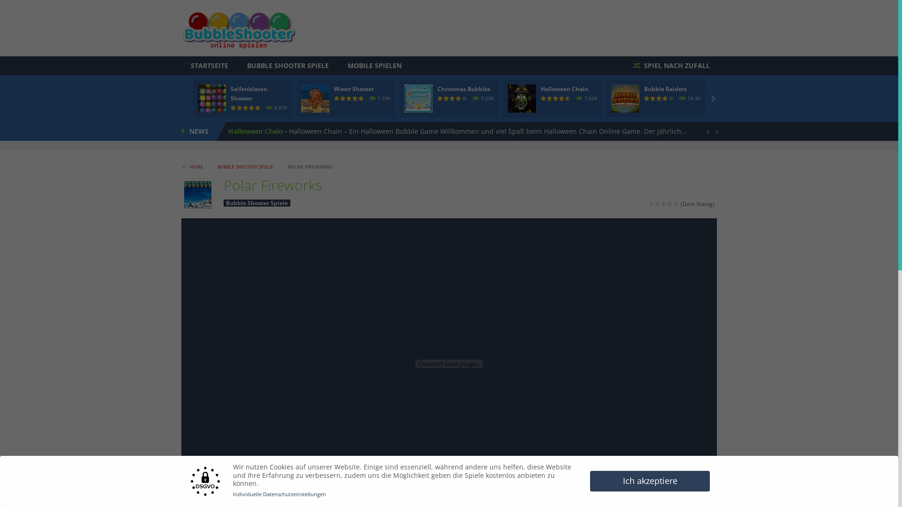 This screenshot has height=507, width=902. Describe the element at coordinates (652, 204) in the screenshot. I see `1 Star` at that location.